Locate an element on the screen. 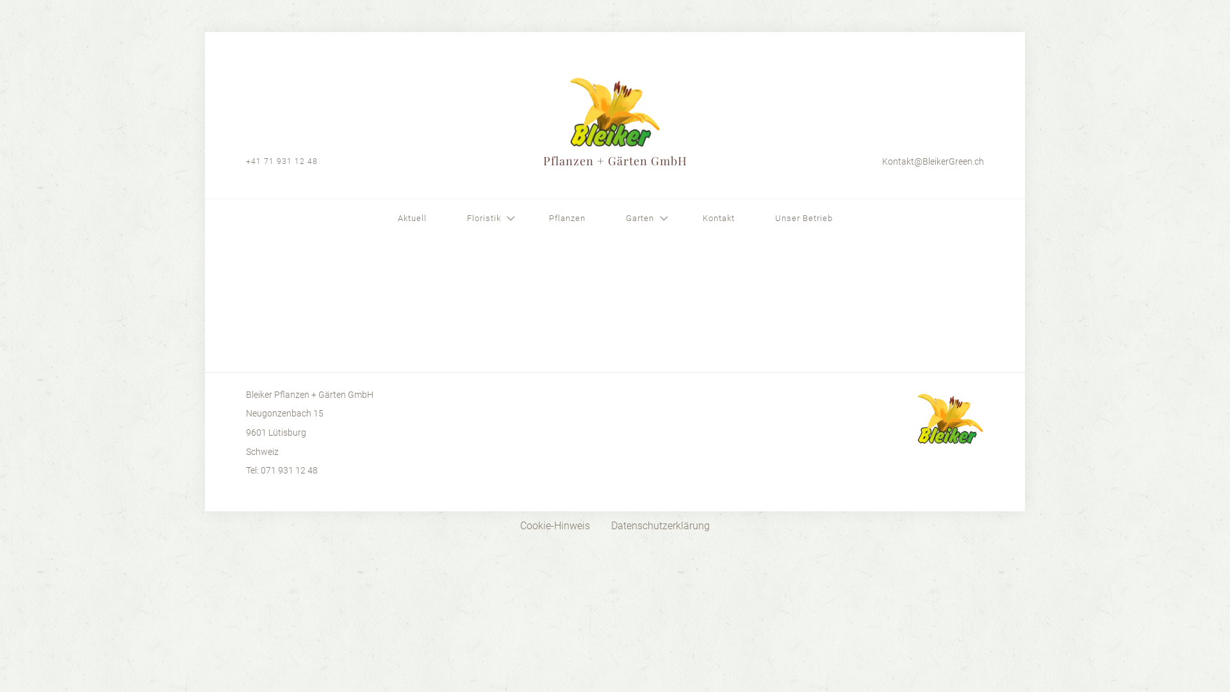 The width and height of the screenshot is (1230, 692). Cookie-Hinweis is located at coordinates (555, 526).